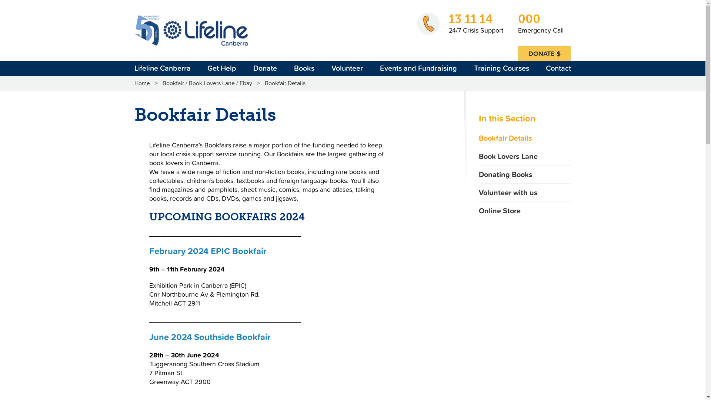  I want to click on Volunteer, so click(347, 69).